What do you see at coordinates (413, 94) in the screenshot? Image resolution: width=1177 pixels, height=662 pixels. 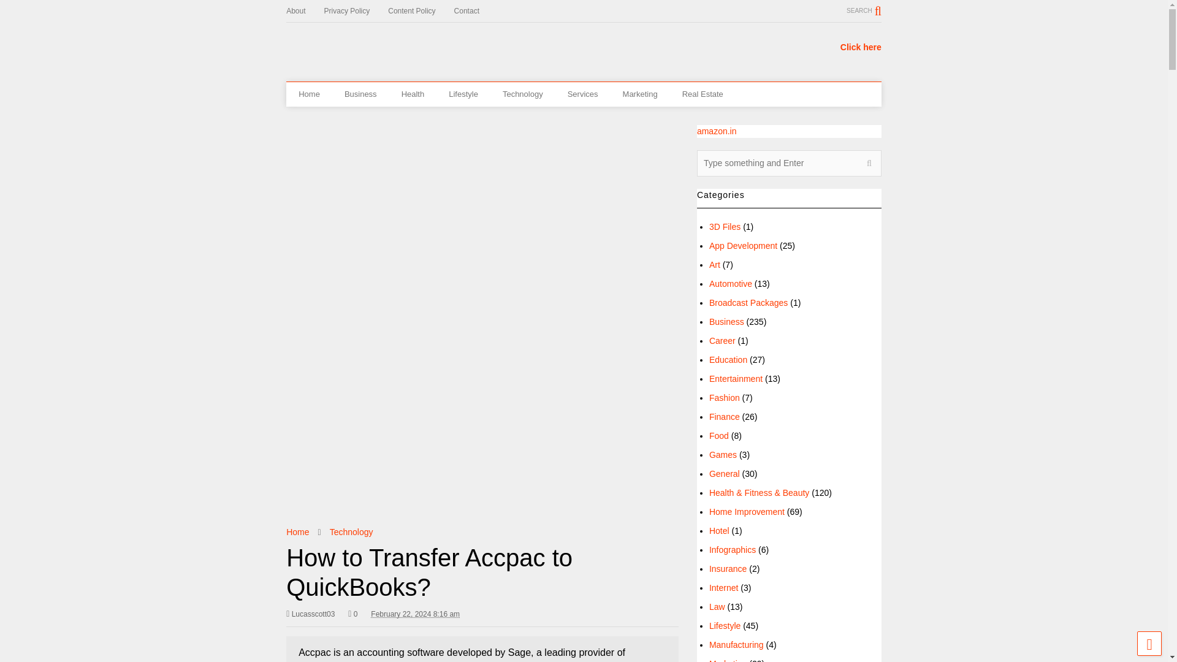 I see `Health` at bounding box center [413, 94].